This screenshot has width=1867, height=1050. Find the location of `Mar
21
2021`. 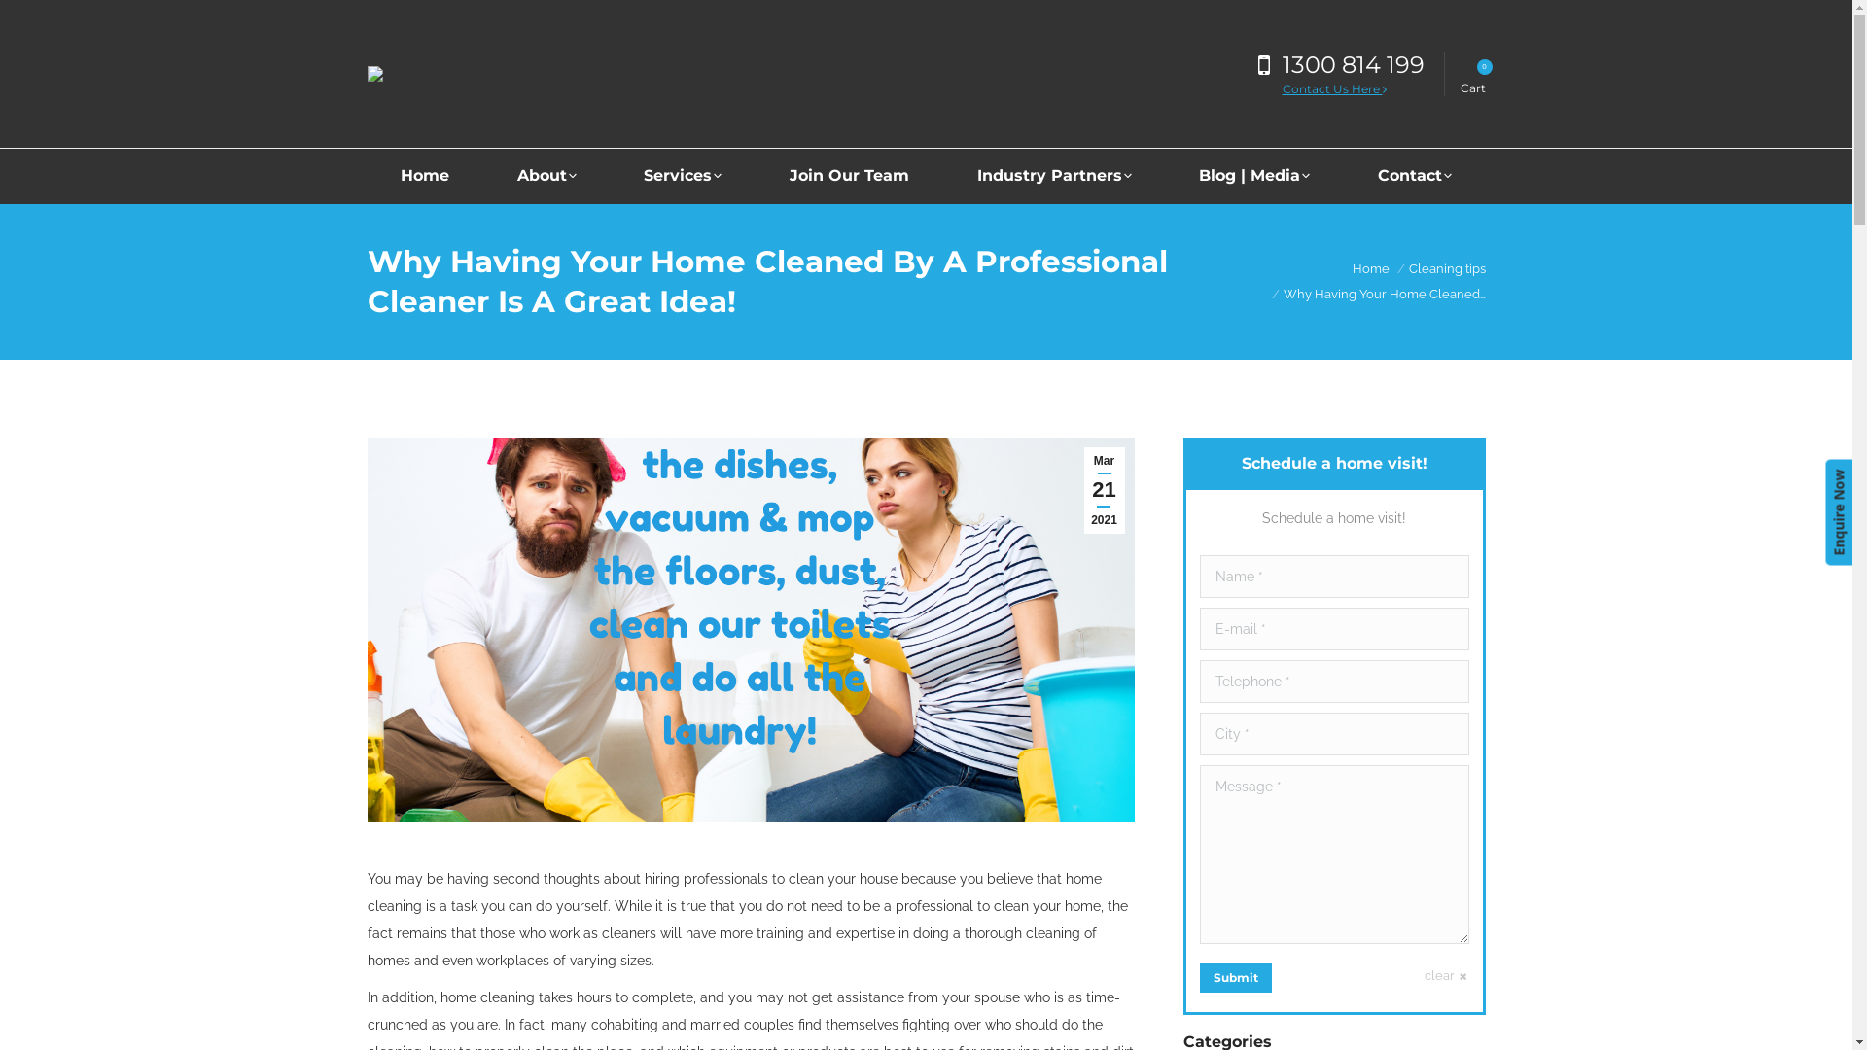

Mar
21
2021 is located at coordinates (1104, 490).